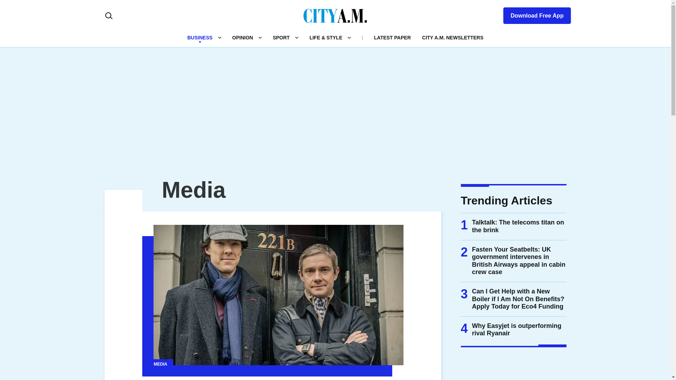 The image size is (676, 380). Describe the element at coordinates (281, 37) in the screenshot. I see `SPORT` at that location.